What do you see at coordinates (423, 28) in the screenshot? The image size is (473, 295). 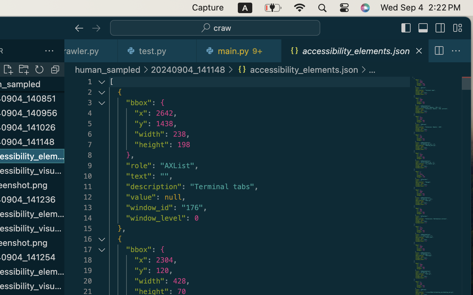 I see `` at bounding box center [423, 28].